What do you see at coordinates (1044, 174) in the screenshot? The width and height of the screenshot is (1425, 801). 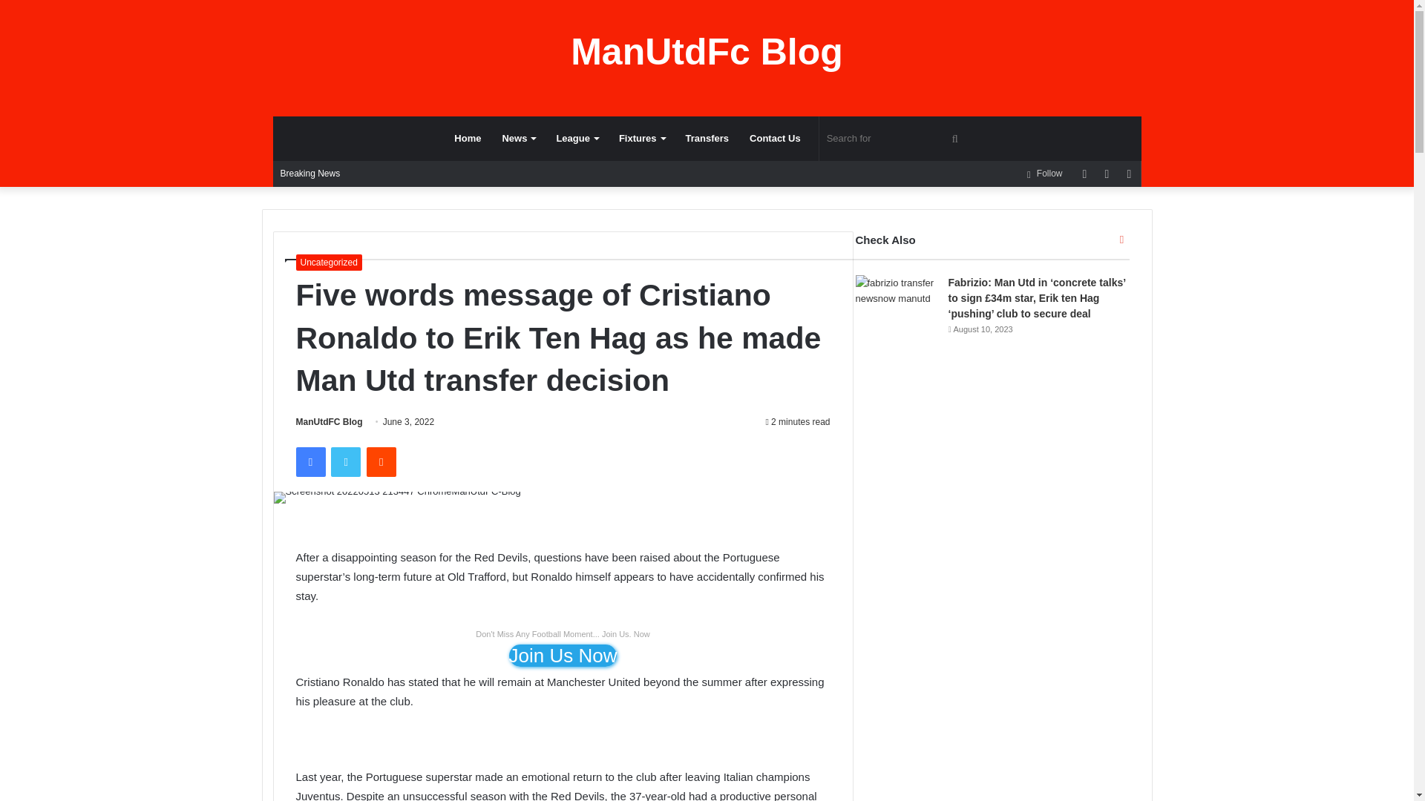 I see `Follow` at bounding box center [1044, 174].